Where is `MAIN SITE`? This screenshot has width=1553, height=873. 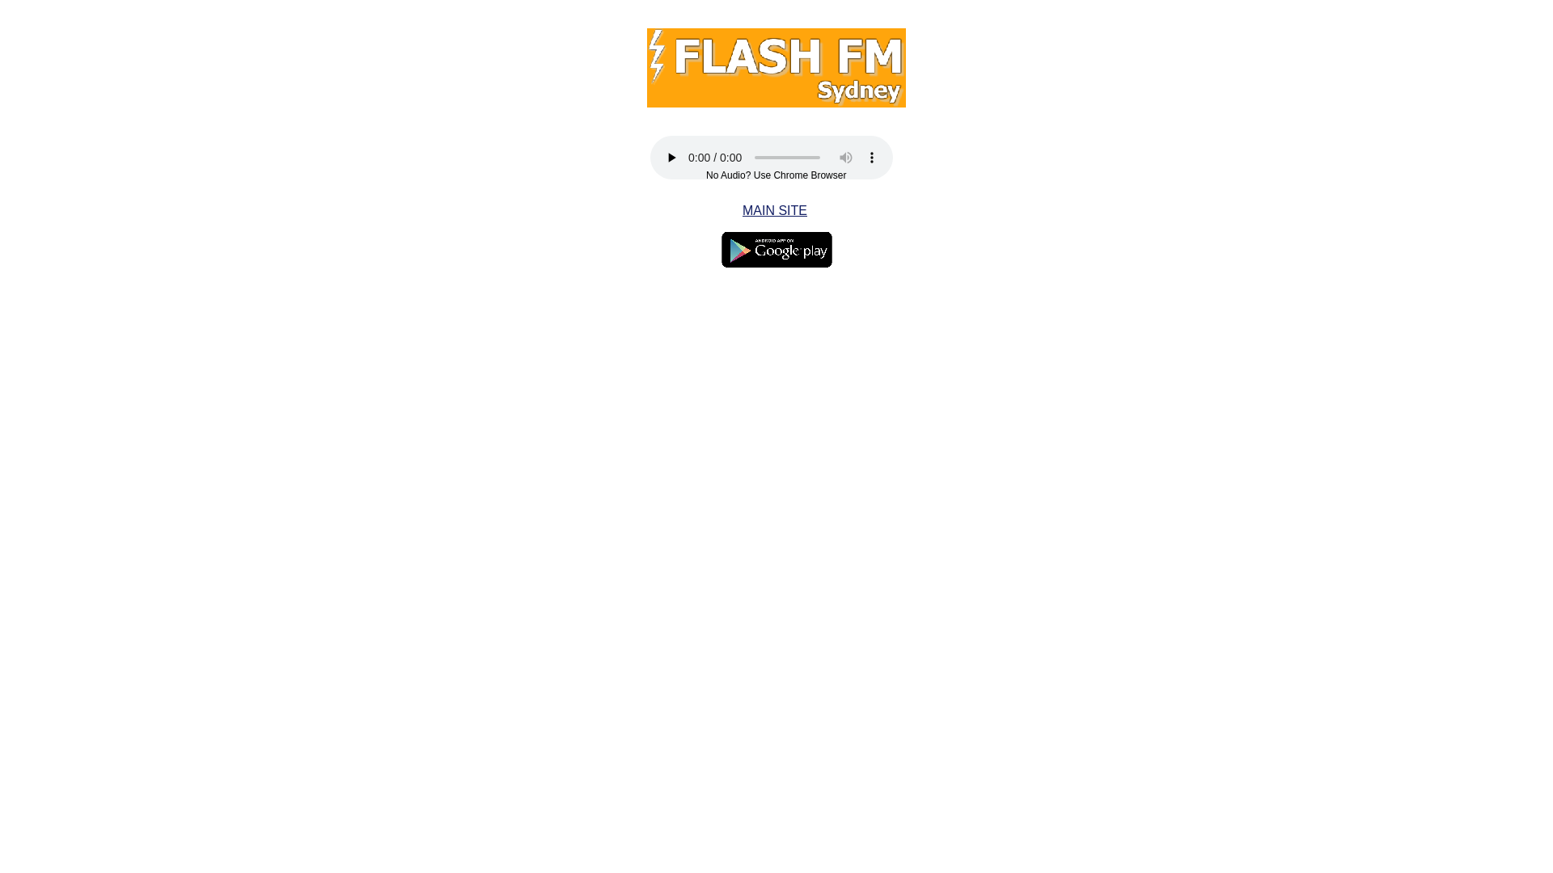
MAIN SITE is located at coordinates (775, 210).